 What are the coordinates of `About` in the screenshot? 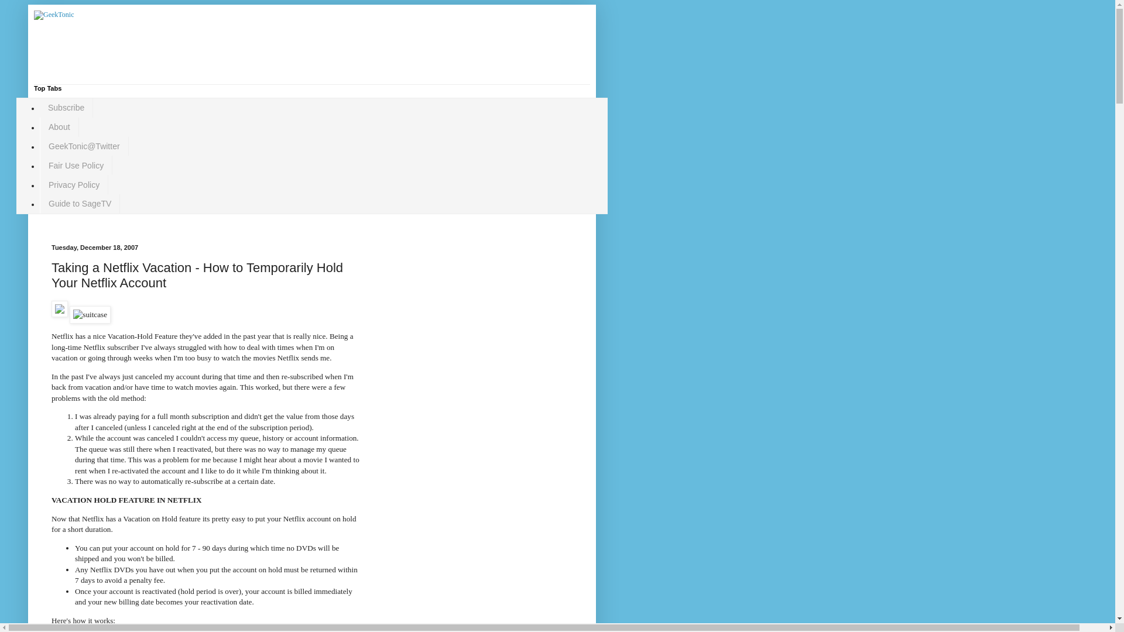 It's located at (59, 127).